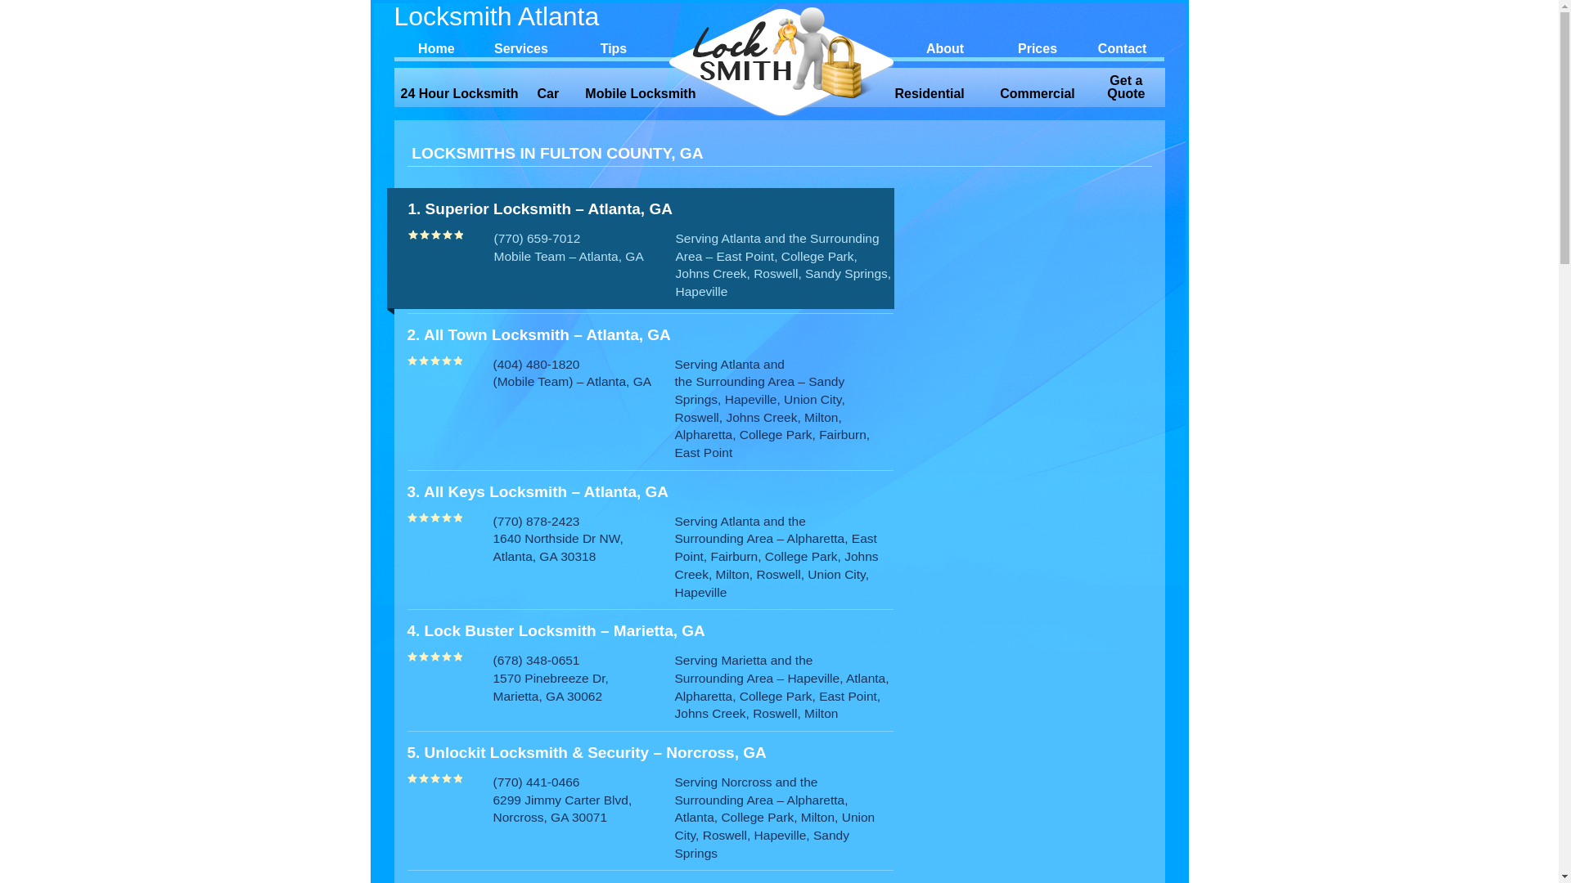 This screenshot has width=1571, height=883. Describe the element at coordinates (529, 16) in the screenshot. I see `Locksmith Atlanta` at that location.